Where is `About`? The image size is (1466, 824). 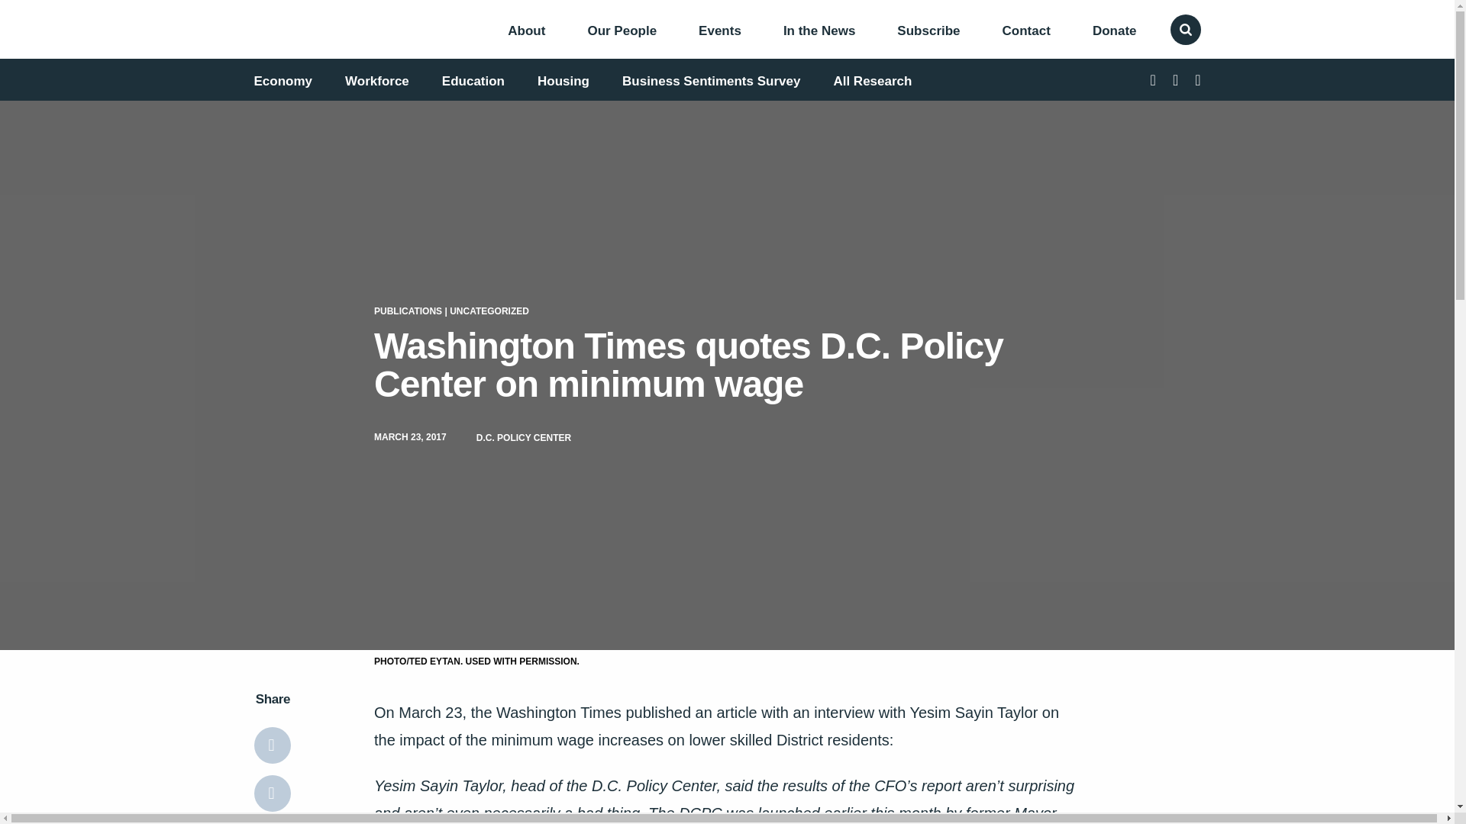 About is located at coordinates (526, 31).